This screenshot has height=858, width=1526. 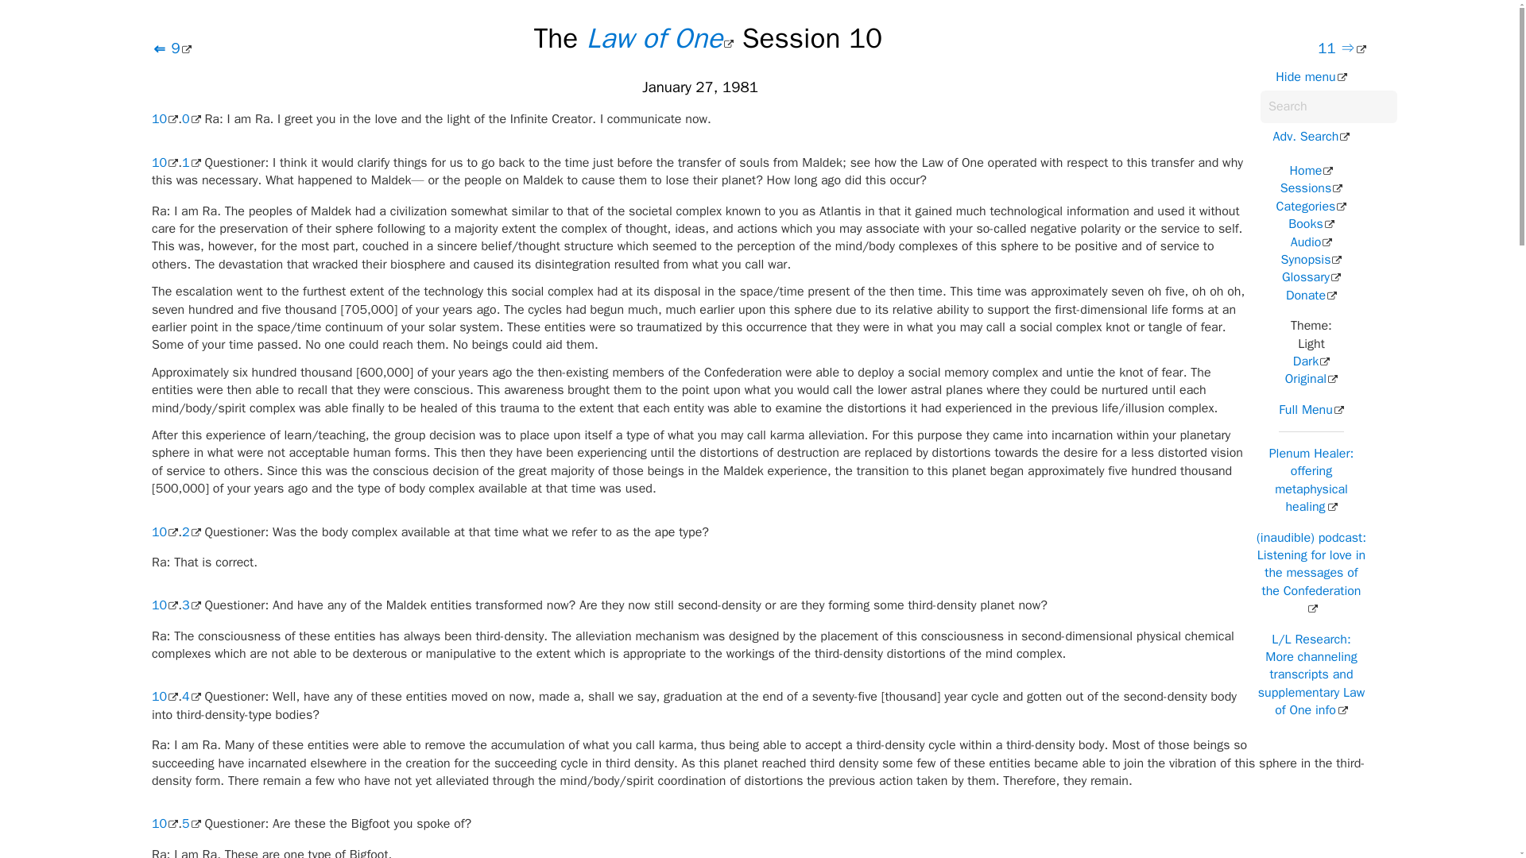 What do you see at coordinates (191, 696) in the screenshot?
I see `4` at bounding box center [191, 696].